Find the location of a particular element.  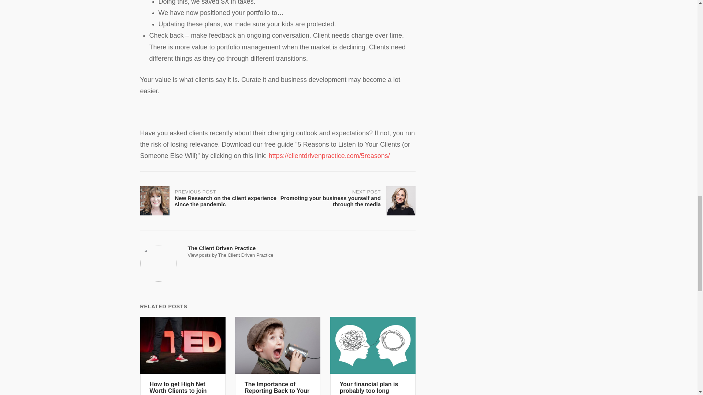

The Importance of Reporting Back to Your Board is located at coordinates (278, 356).